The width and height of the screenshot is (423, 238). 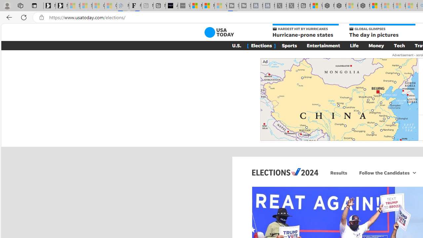 I want to click on Class: gnt_n_lg_svg, so click(x=219, y=32).